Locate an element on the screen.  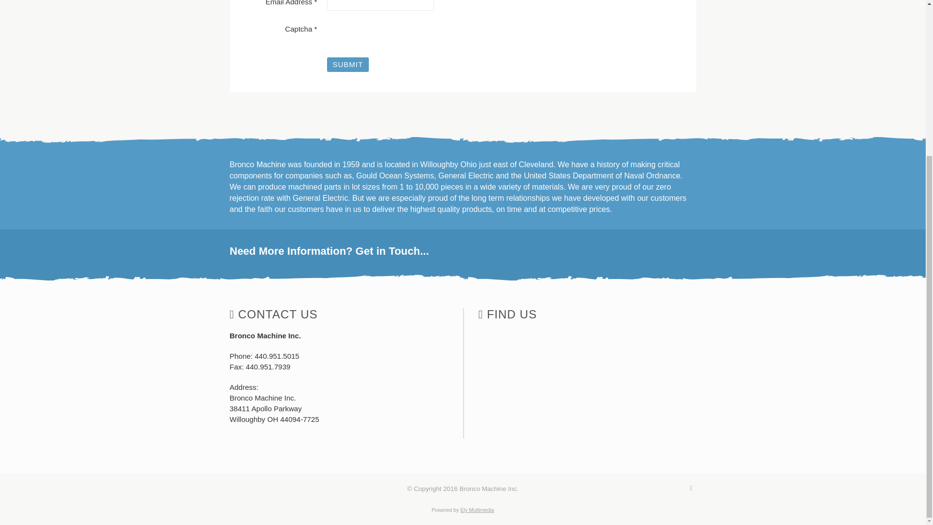
Need More Information? Get in Touch... is located at coordinates (463, 251).